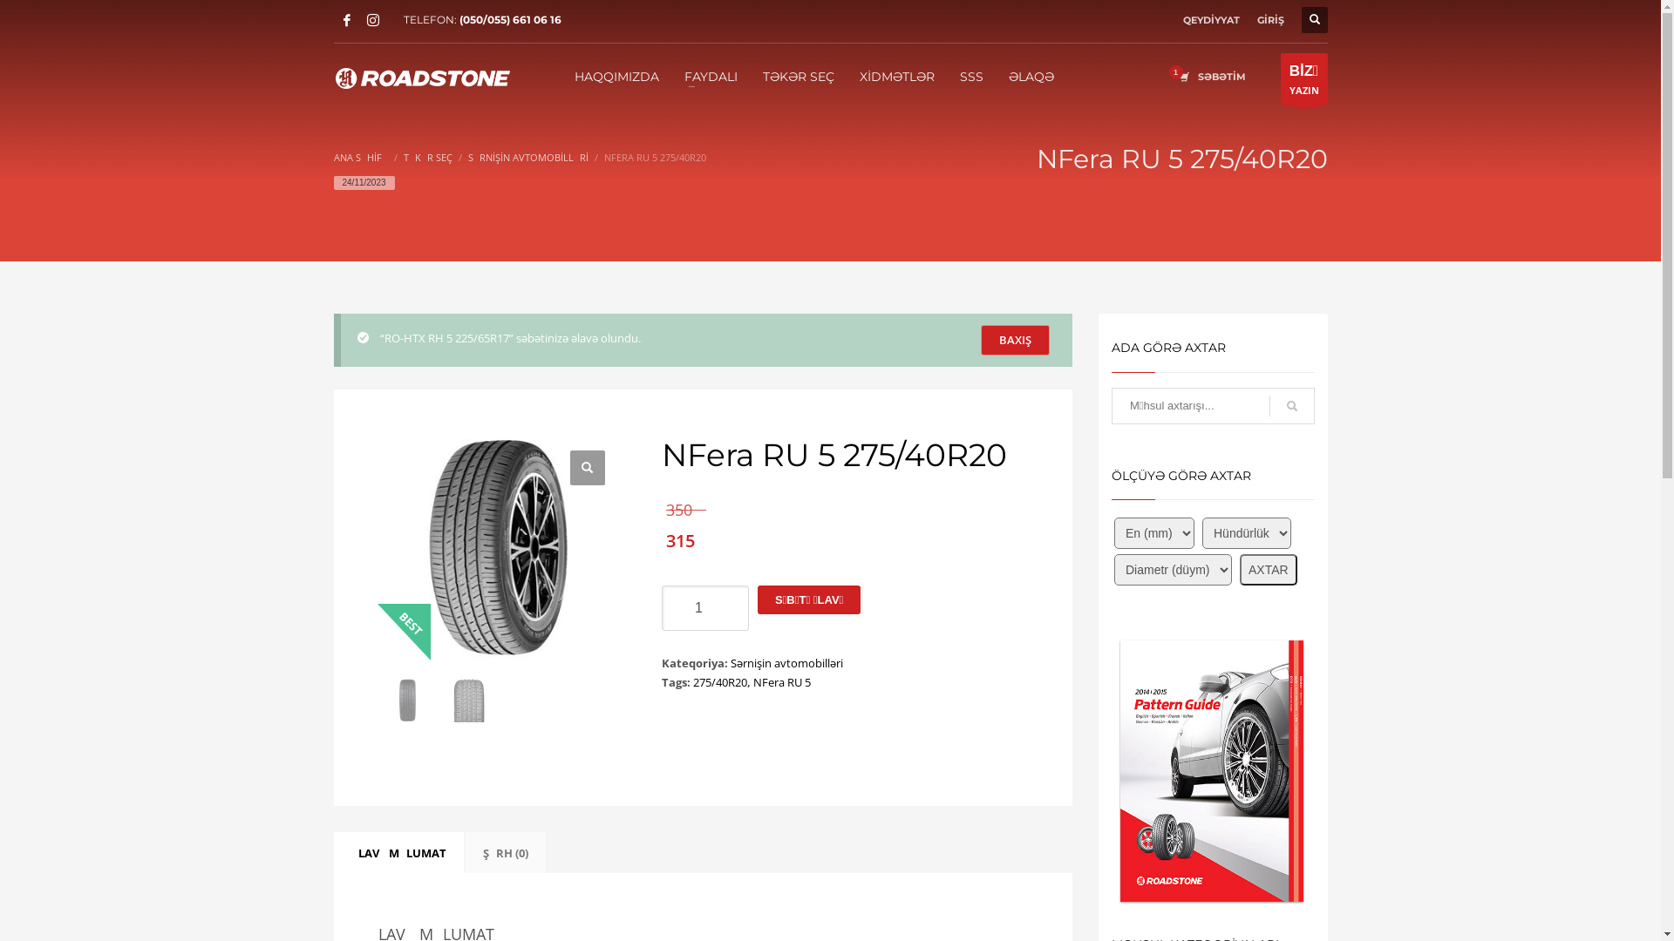 This screenshot has width=1674, height=941. Describe the element at coordinates (1214, 406) in the screenshot. I see `Search for:` at that location.